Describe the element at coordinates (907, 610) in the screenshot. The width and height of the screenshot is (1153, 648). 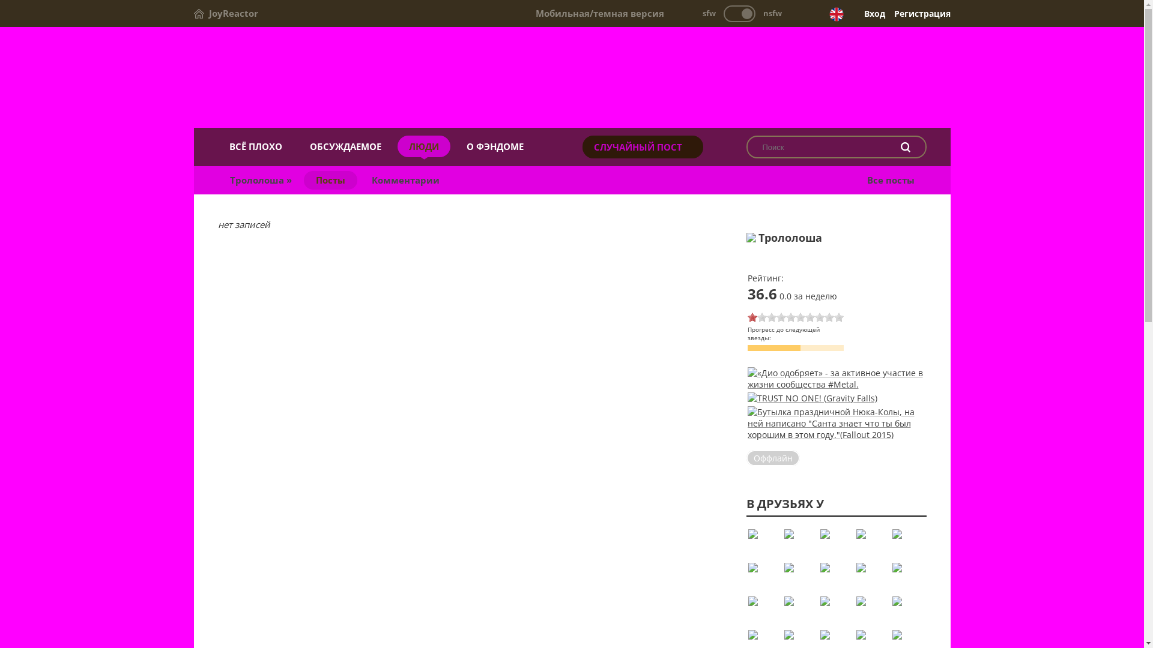
I see `Roma_Bykov` at that location.